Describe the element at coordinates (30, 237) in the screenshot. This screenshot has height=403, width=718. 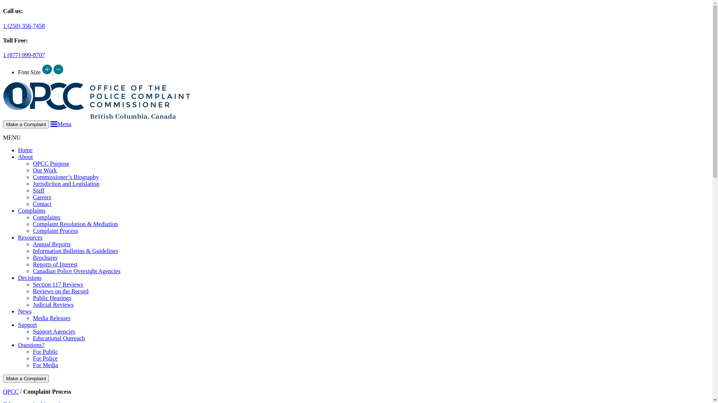
I see `Resources` at that location.